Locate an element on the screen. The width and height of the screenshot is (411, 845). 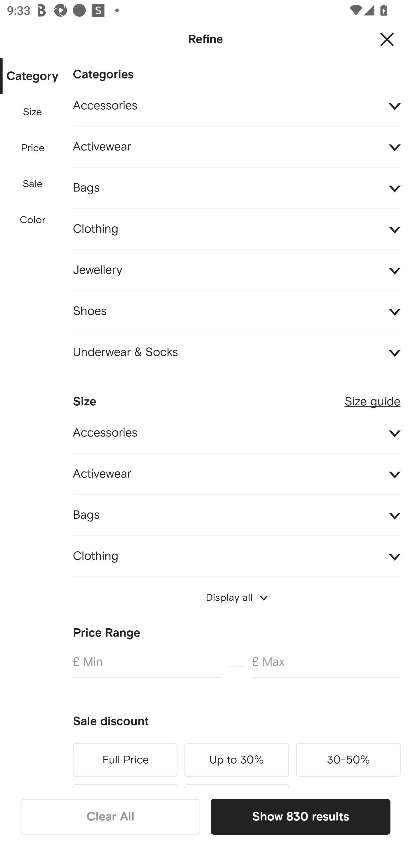
Display all is located at coordinates (237, 598).